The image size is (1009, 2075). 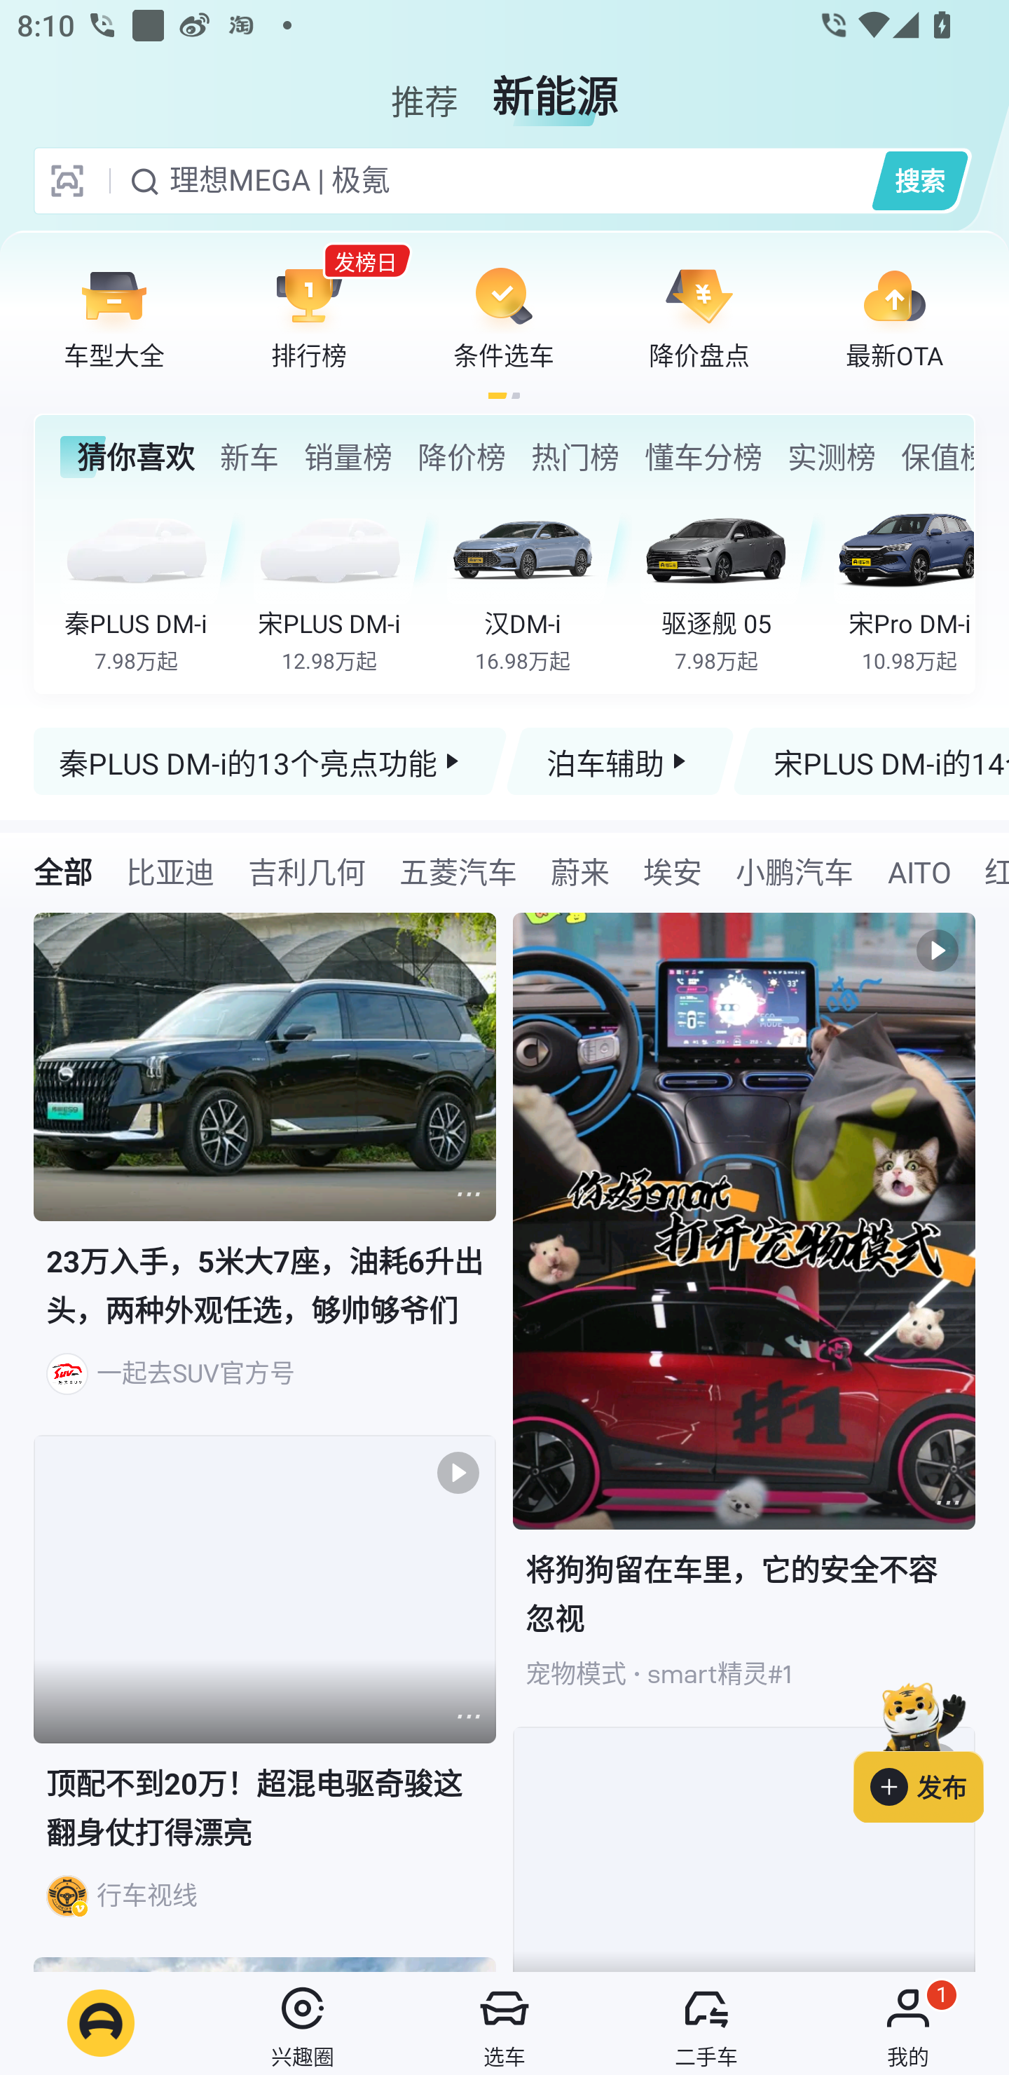 I want to click on  二手车, so click(x=706, y=2023).